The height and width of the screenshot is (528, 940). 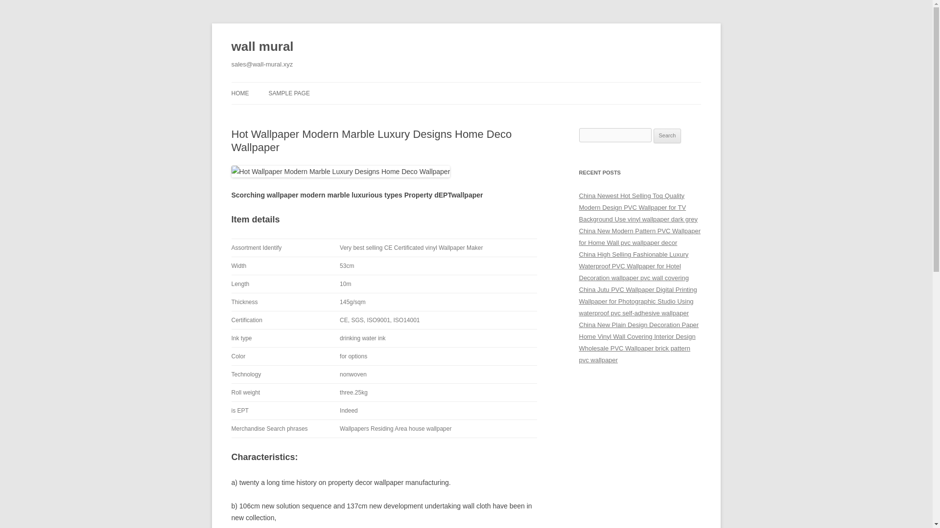 What do you see at coordinates (288, 93) in the screenshot?
I see `SAMPLE PAGE` at bounding box center [288, 93].